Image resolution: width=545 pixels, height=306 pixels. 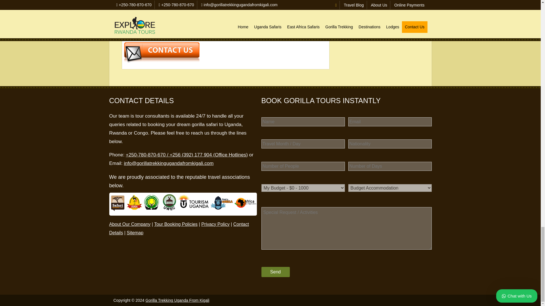 I want to click on Kigali City, so click(x=241, y=5).